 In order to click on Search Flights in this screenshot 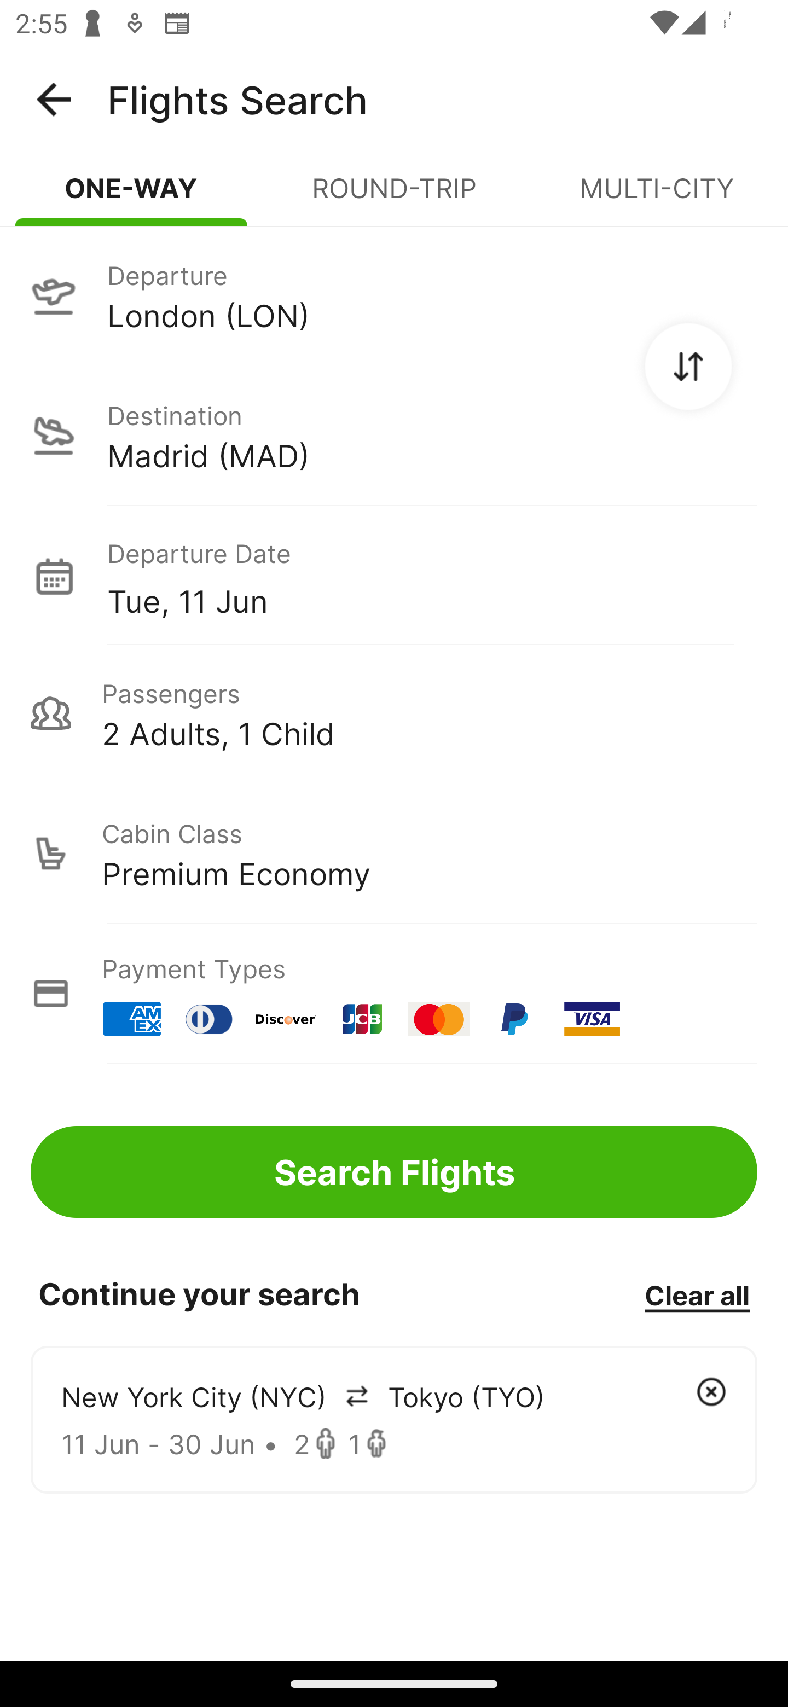, I will do `click(394, 1172)`.